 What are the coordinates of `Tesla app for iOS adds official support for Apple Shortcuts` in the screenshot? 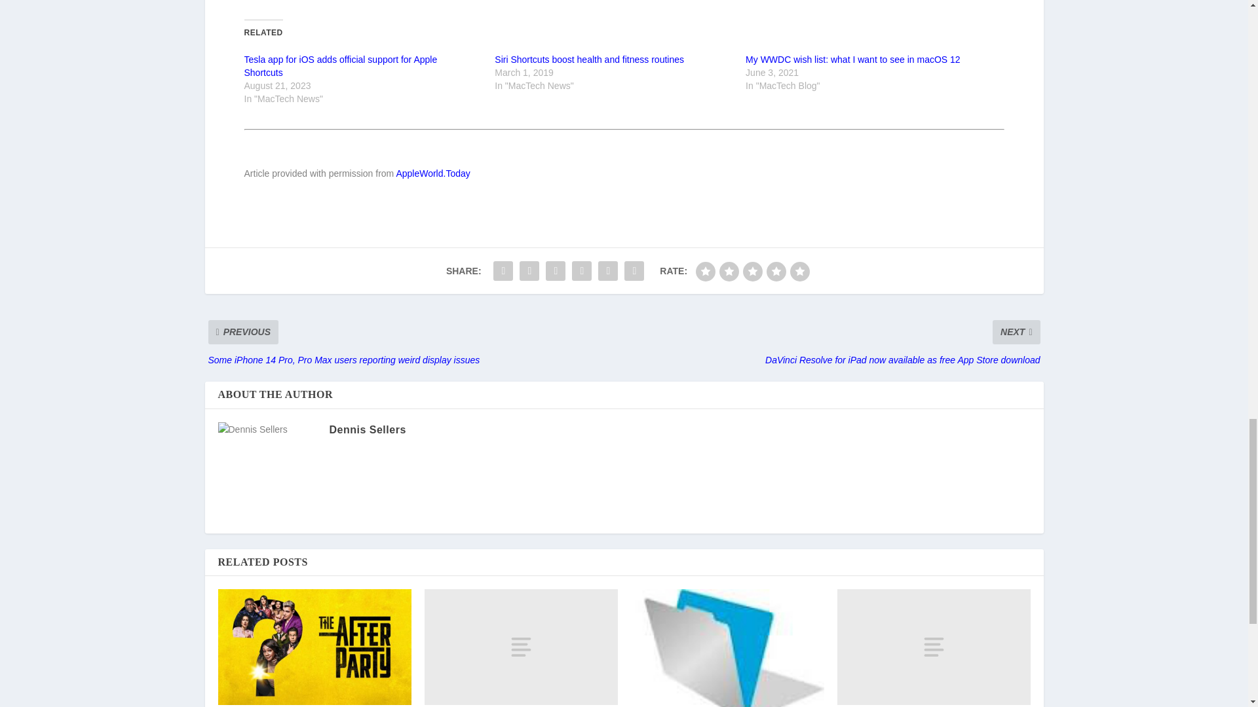 It's located at (340, 65).